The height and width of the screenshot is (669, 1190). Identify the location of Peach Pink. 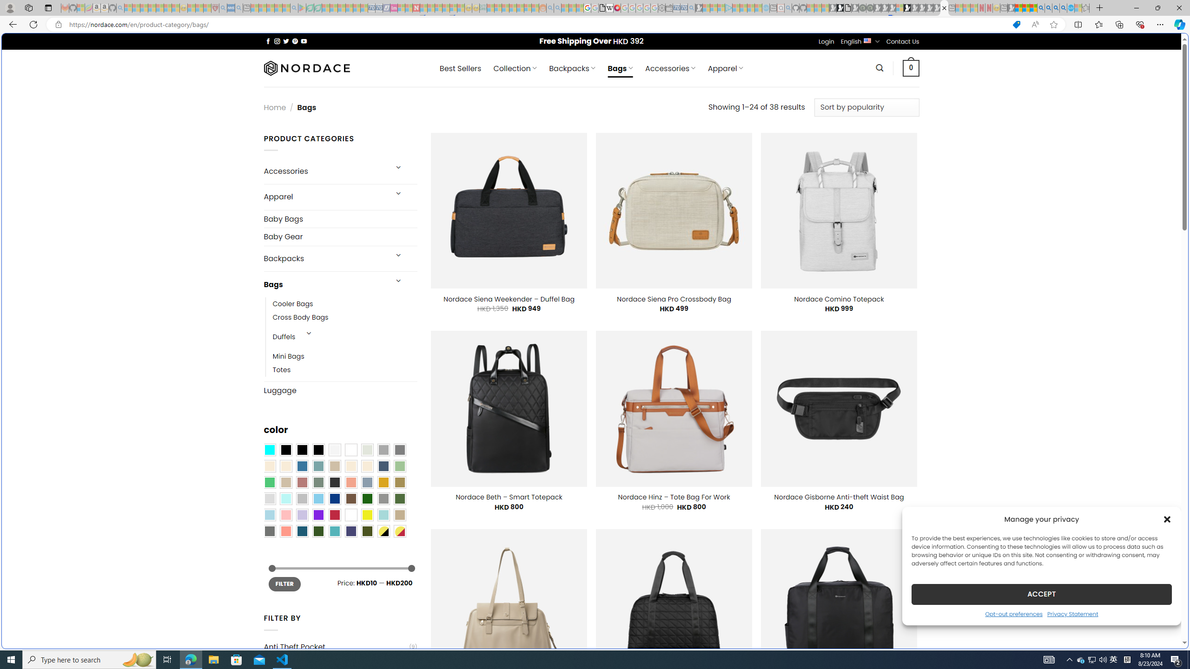
(285, 531).